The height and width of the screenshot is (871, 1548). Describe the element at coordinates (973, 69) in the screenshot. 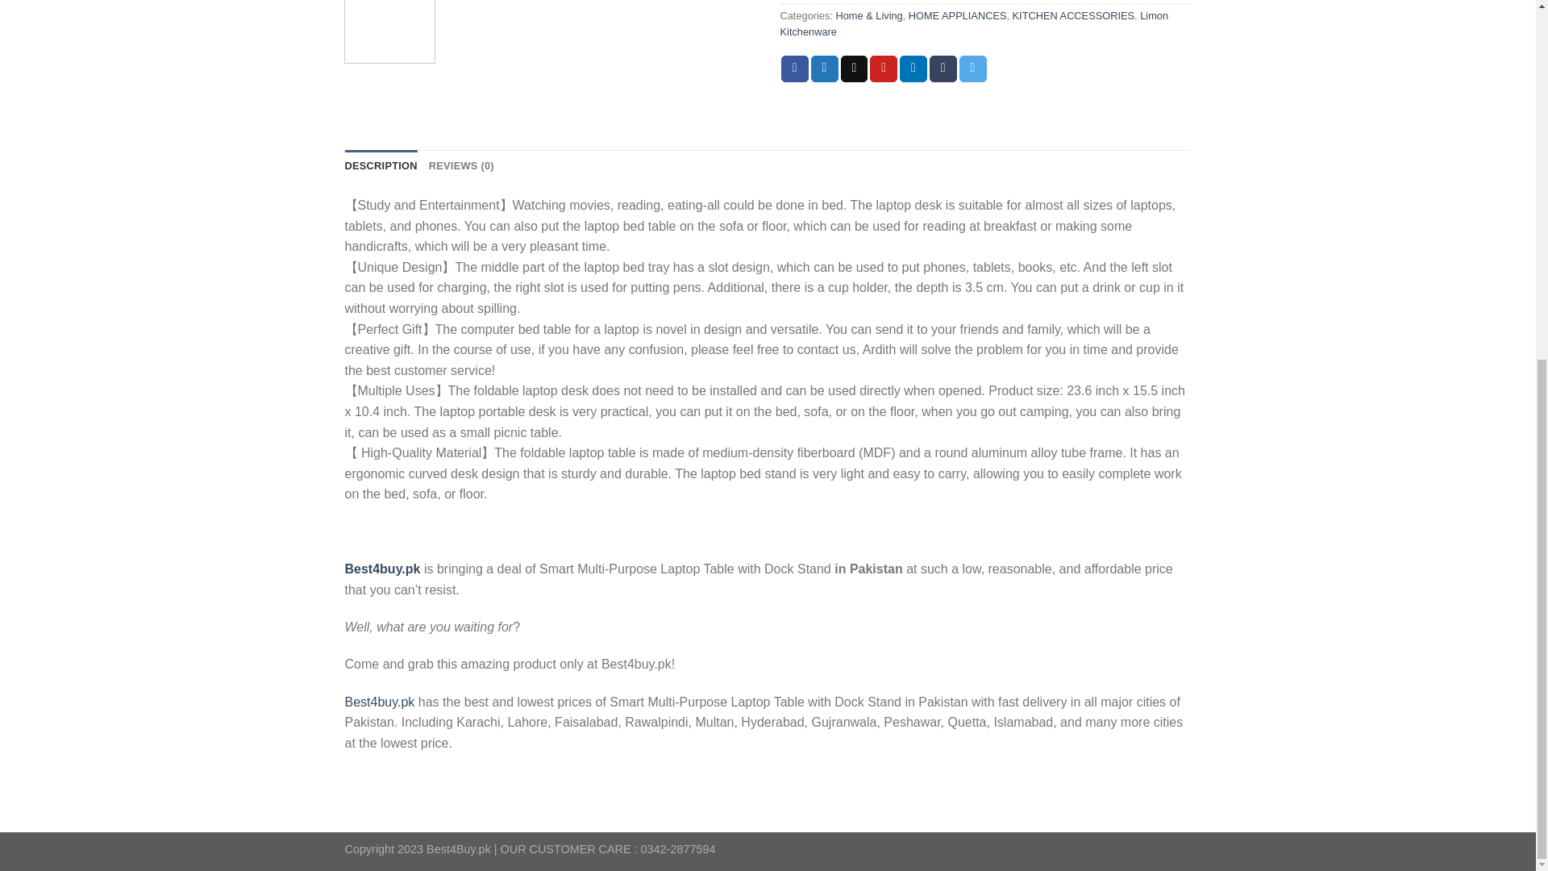

I see `Share on Telegram` at that location.